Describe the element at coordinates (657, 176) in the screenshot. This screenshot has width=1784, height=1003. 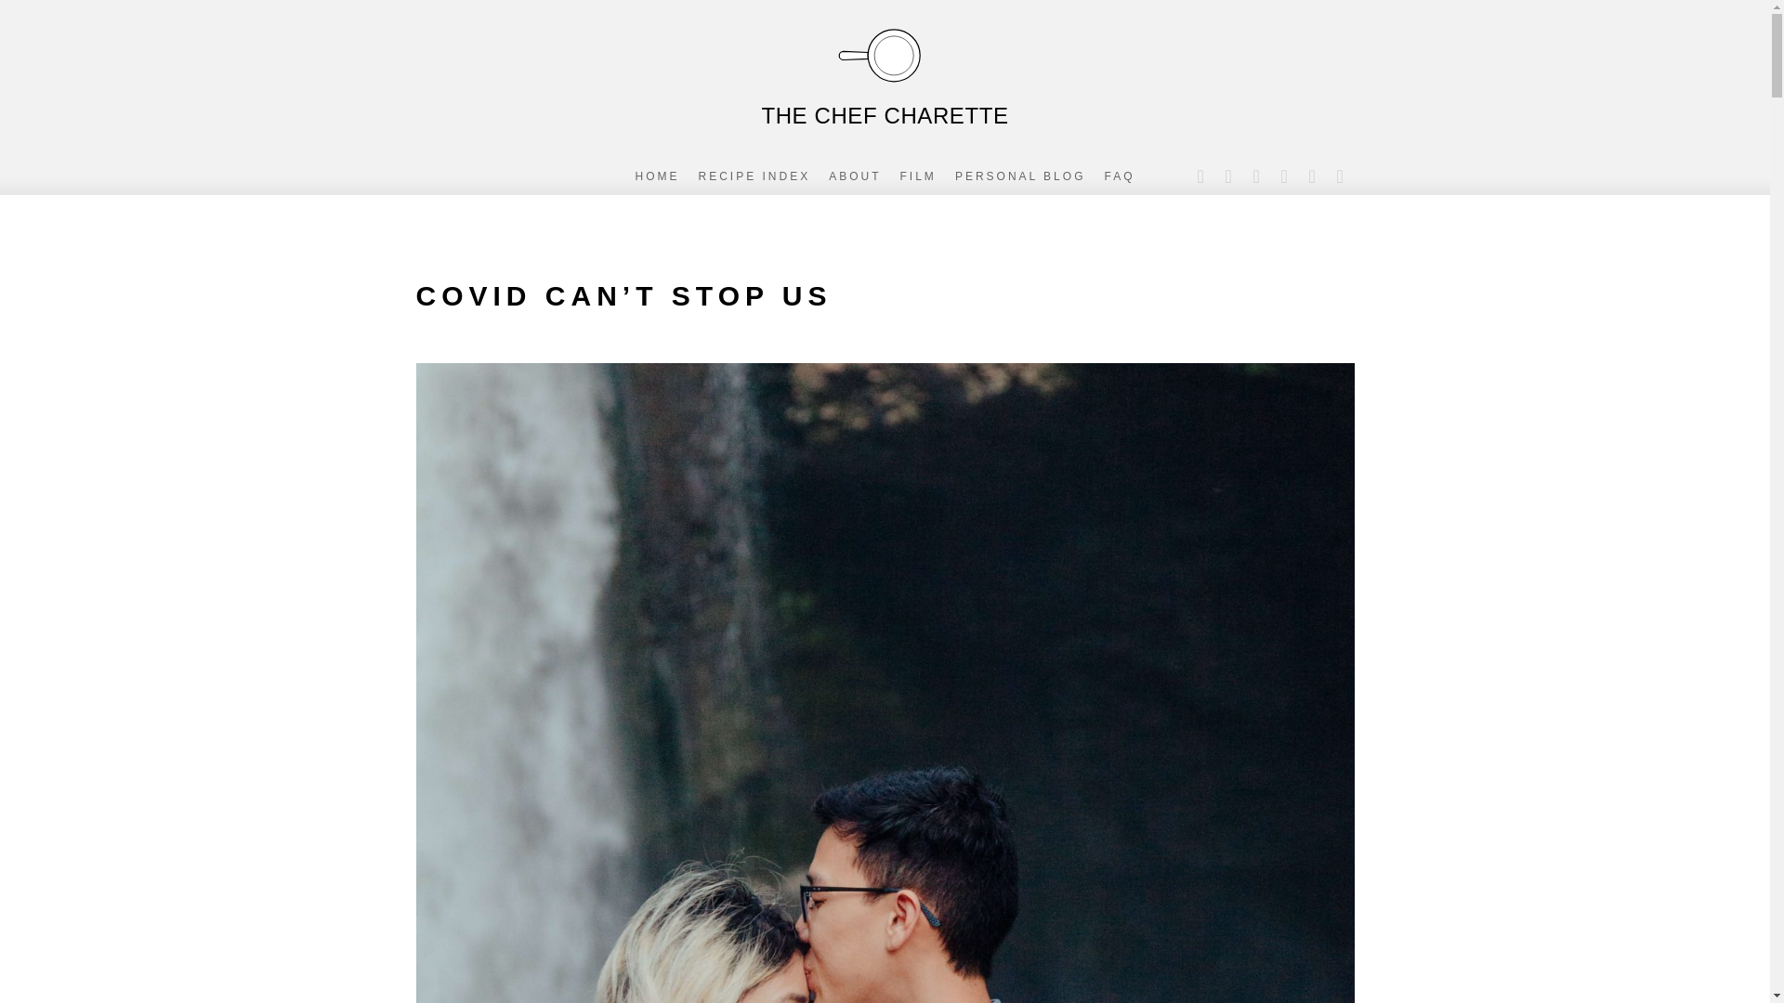
I see `HOME` at that location.